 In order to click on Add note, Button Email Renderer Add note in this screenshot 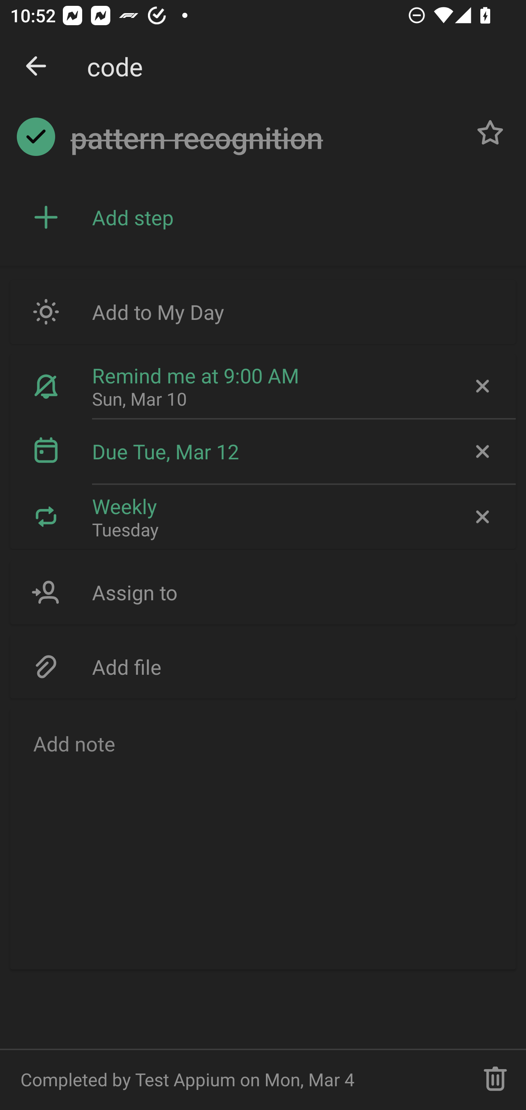, I will do `click(263, 838)`.